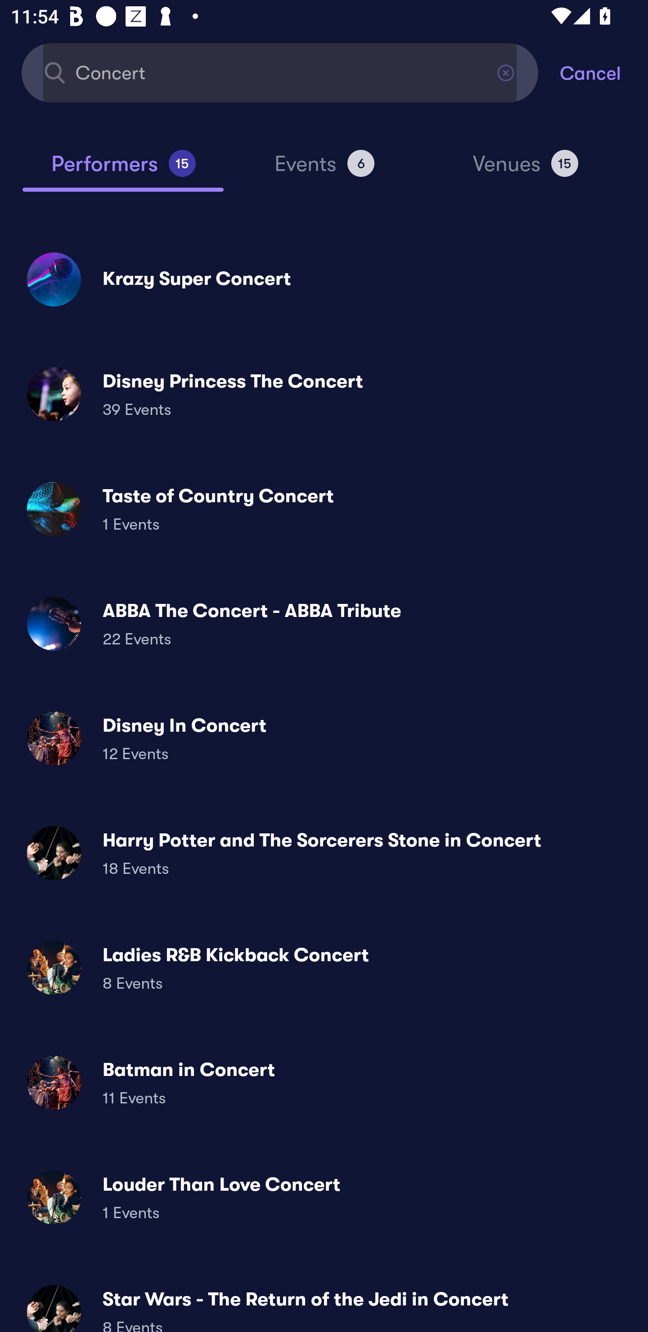 This screenshot has height=1332, width=648. What do you see at coordinates (324, 1082) in the screenshot?
I see `Batman in Concert 11 Events` at bounding box center [324, 1082].